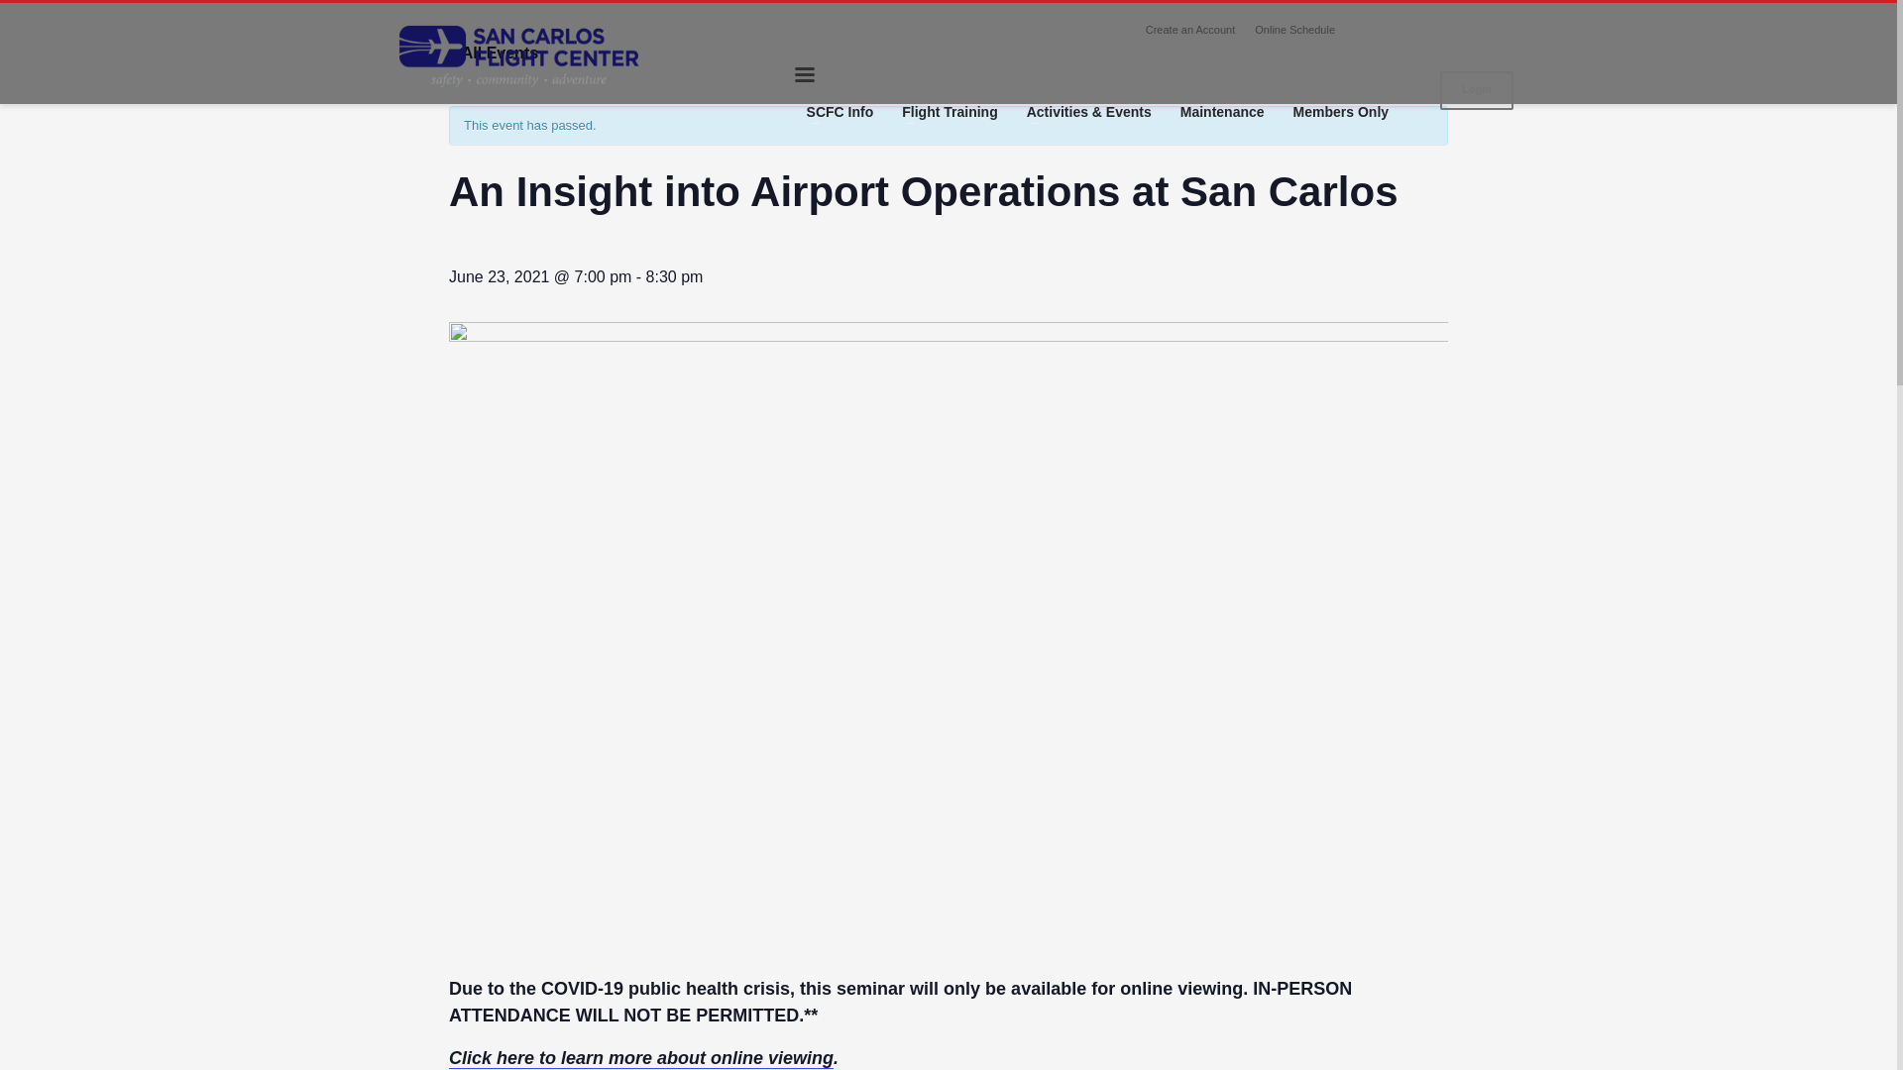 The height and width of the screenshot is (1070, 1903). What do you see at coordinates (950, 112) in the screenshot?
I see `Flight Training` at bounding box center [950, 112].